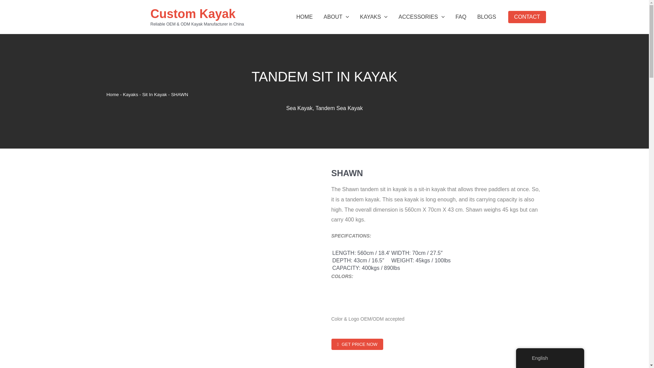 This screenshot has width=654, height=368. I want to click on ACCESSORIES, so click(421, 17).